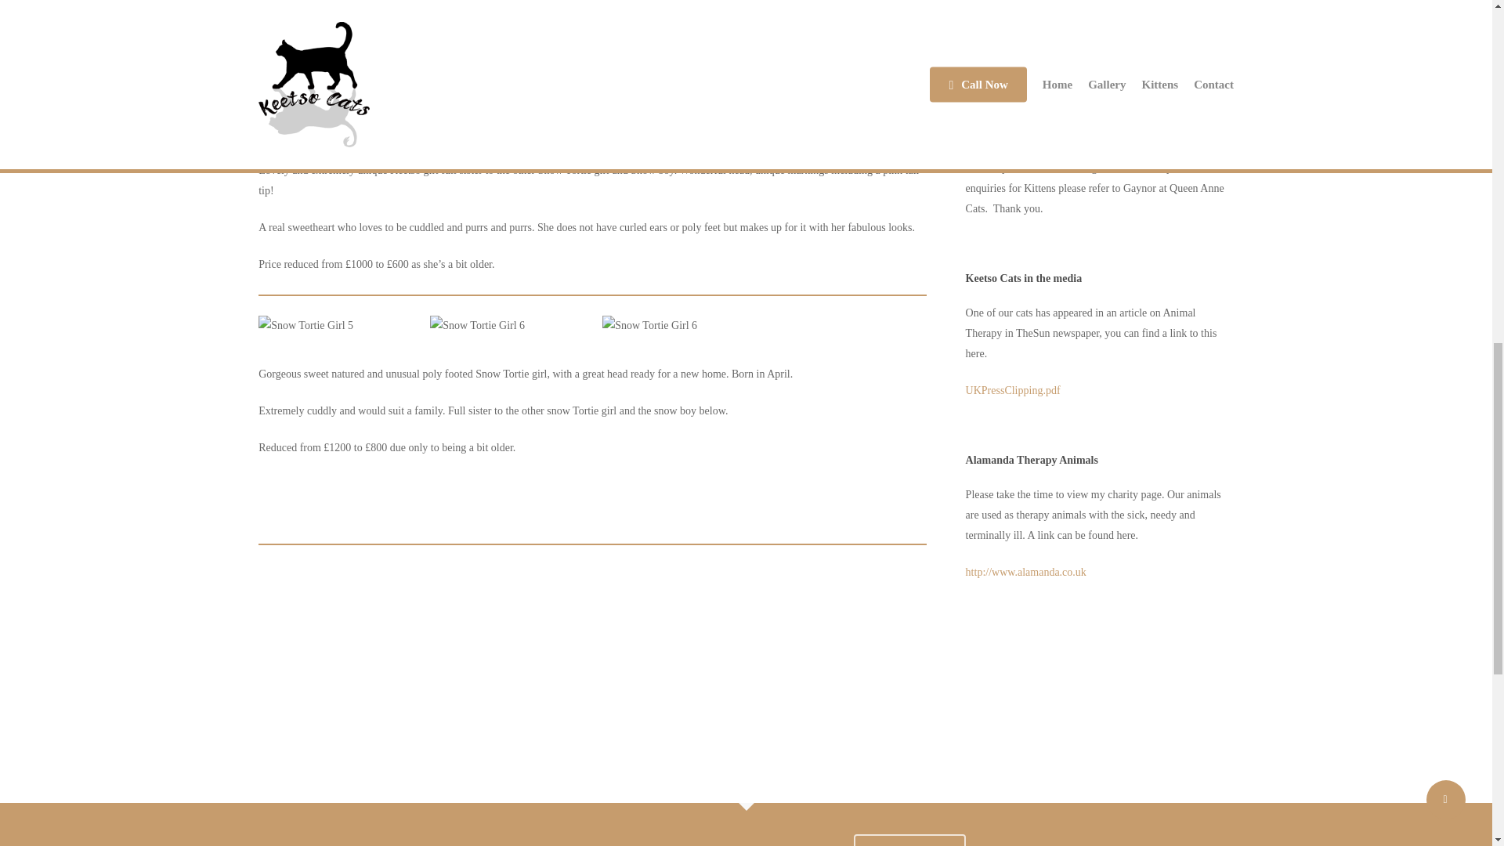 This screenshot has height=846, width=1504. Describe the element at coordinates (333, 325) in the screenshot. I see `Snow Tortie Girl 5` at that location.